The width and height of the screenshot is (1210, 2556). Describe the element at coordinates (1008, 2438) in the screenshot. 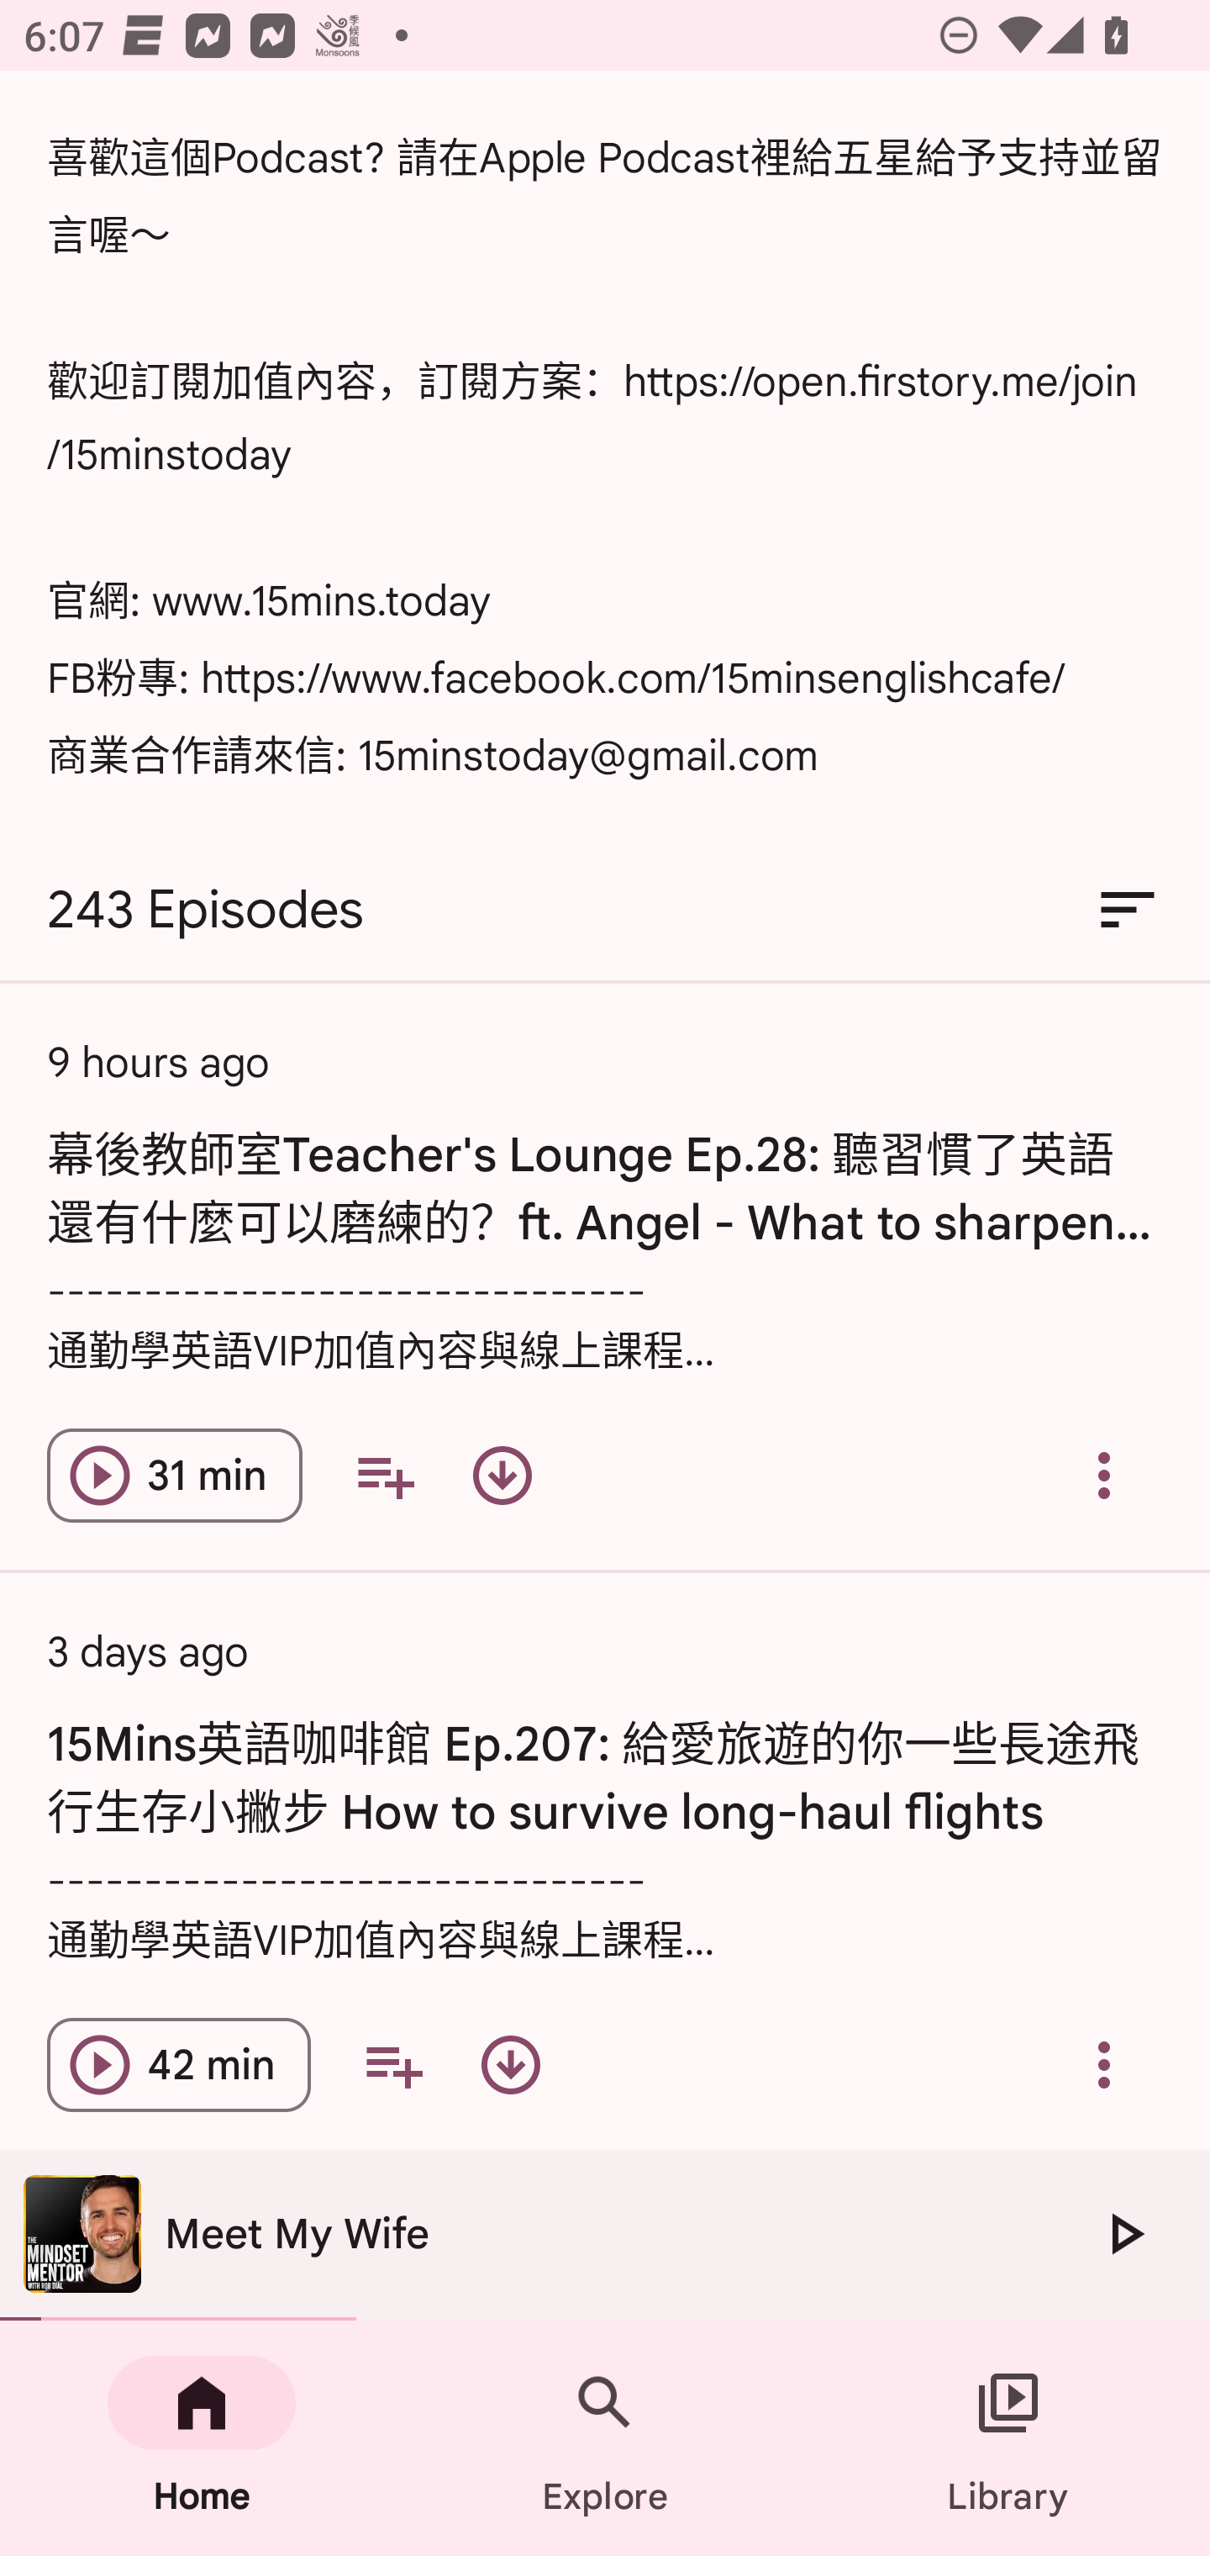

I see `Library` at that location.